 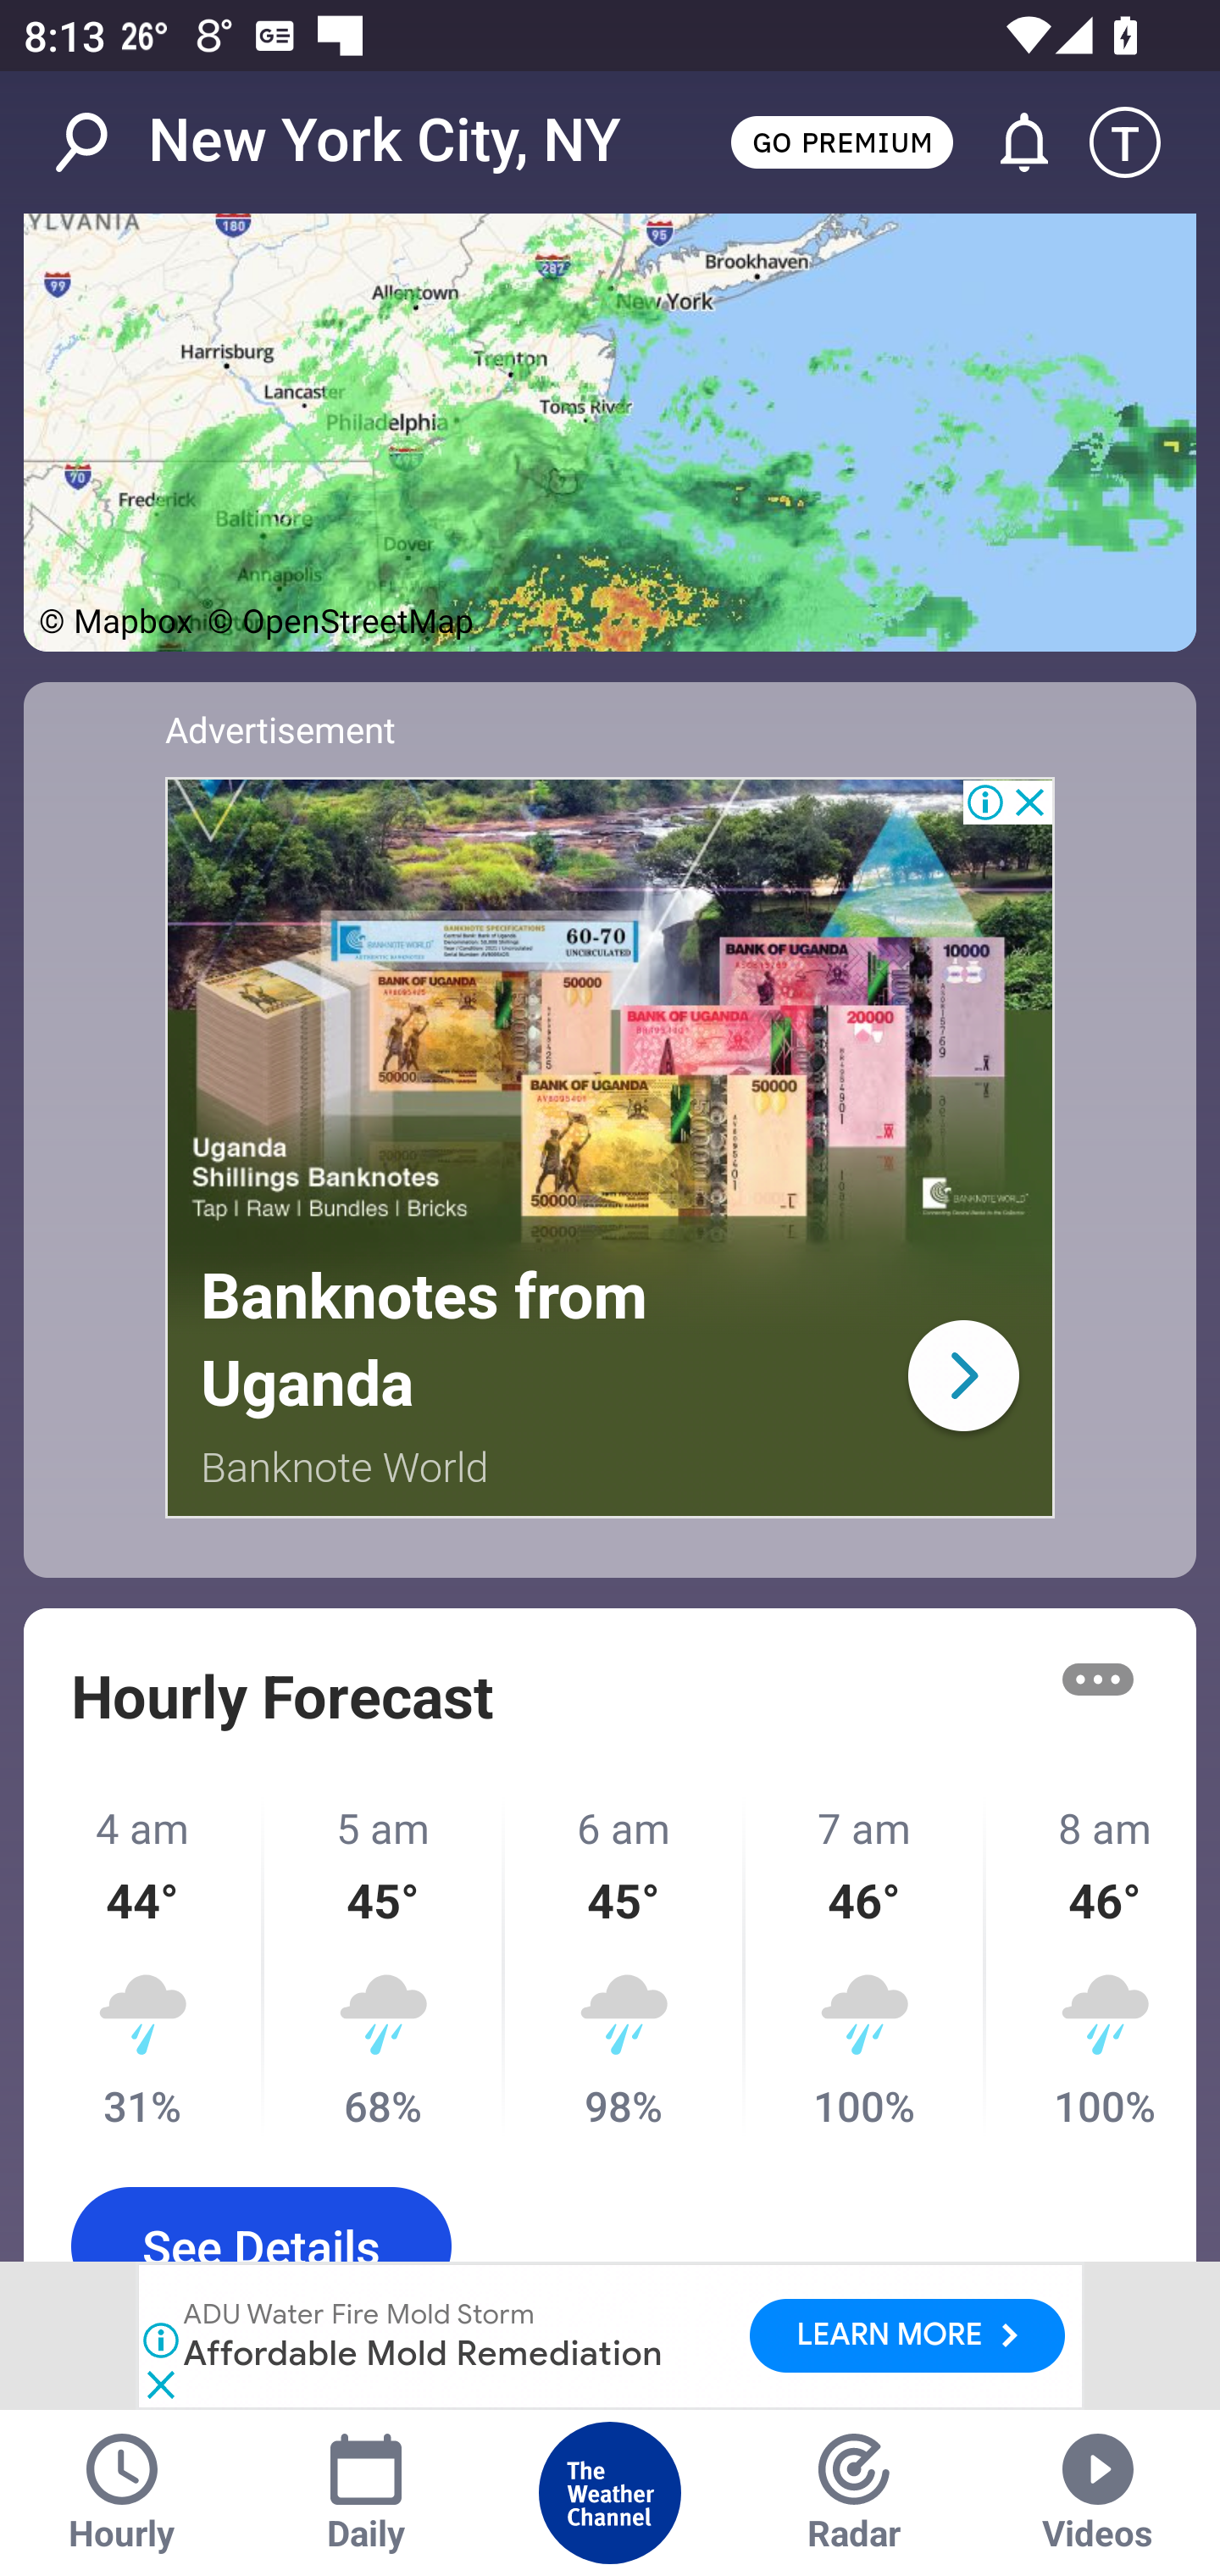 What do you see at coordinates (841, 141) in the screenshot?
I see `GO PREMIUM` at bounding box center [841, 141].